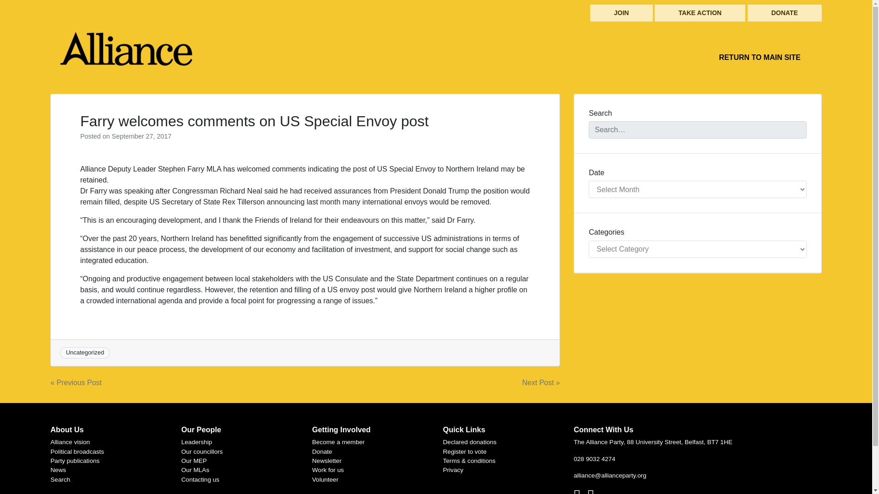 This screenshot has height=494, width=879. I want to click on Our MEP, so click(194, 461).